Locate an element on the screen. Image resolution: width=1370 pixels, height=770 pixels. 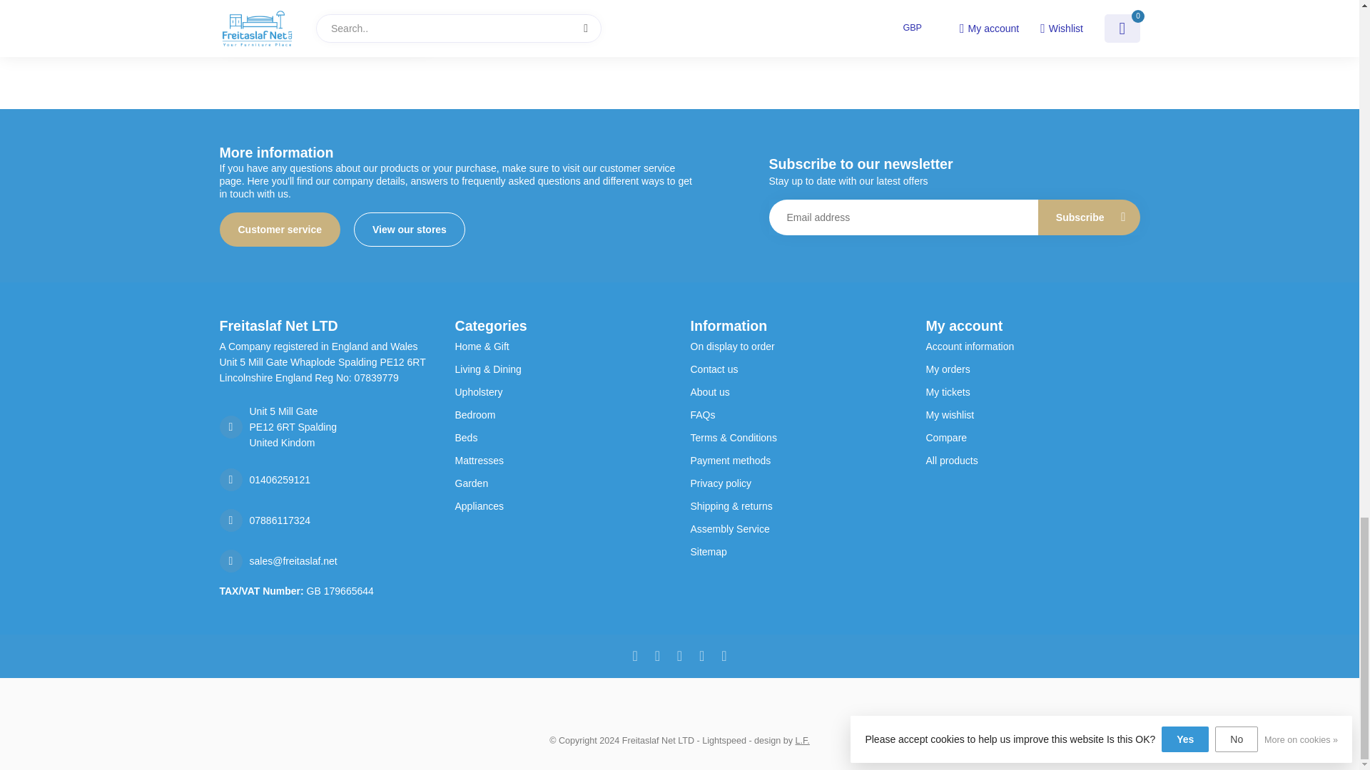
On display to order is located at coordinates (797, 346).